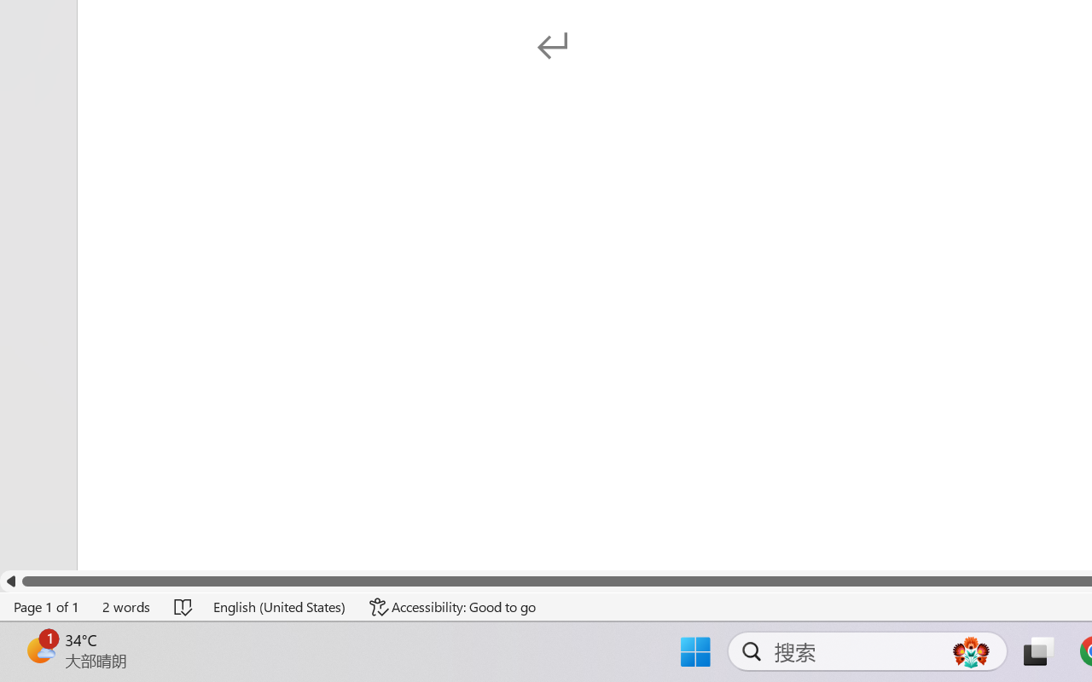  Describe the element at coordinates (127, 607) in the screenshot. I see `Word Count 2 words` at that location.